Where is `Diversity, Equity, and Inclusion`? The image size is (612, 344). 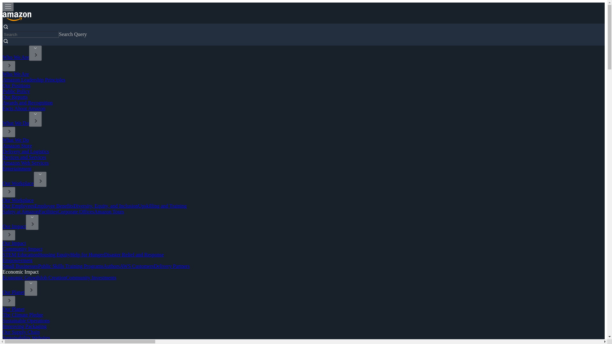 Diversity, Equity, and Inclusion is located at coordinates (106, 206).